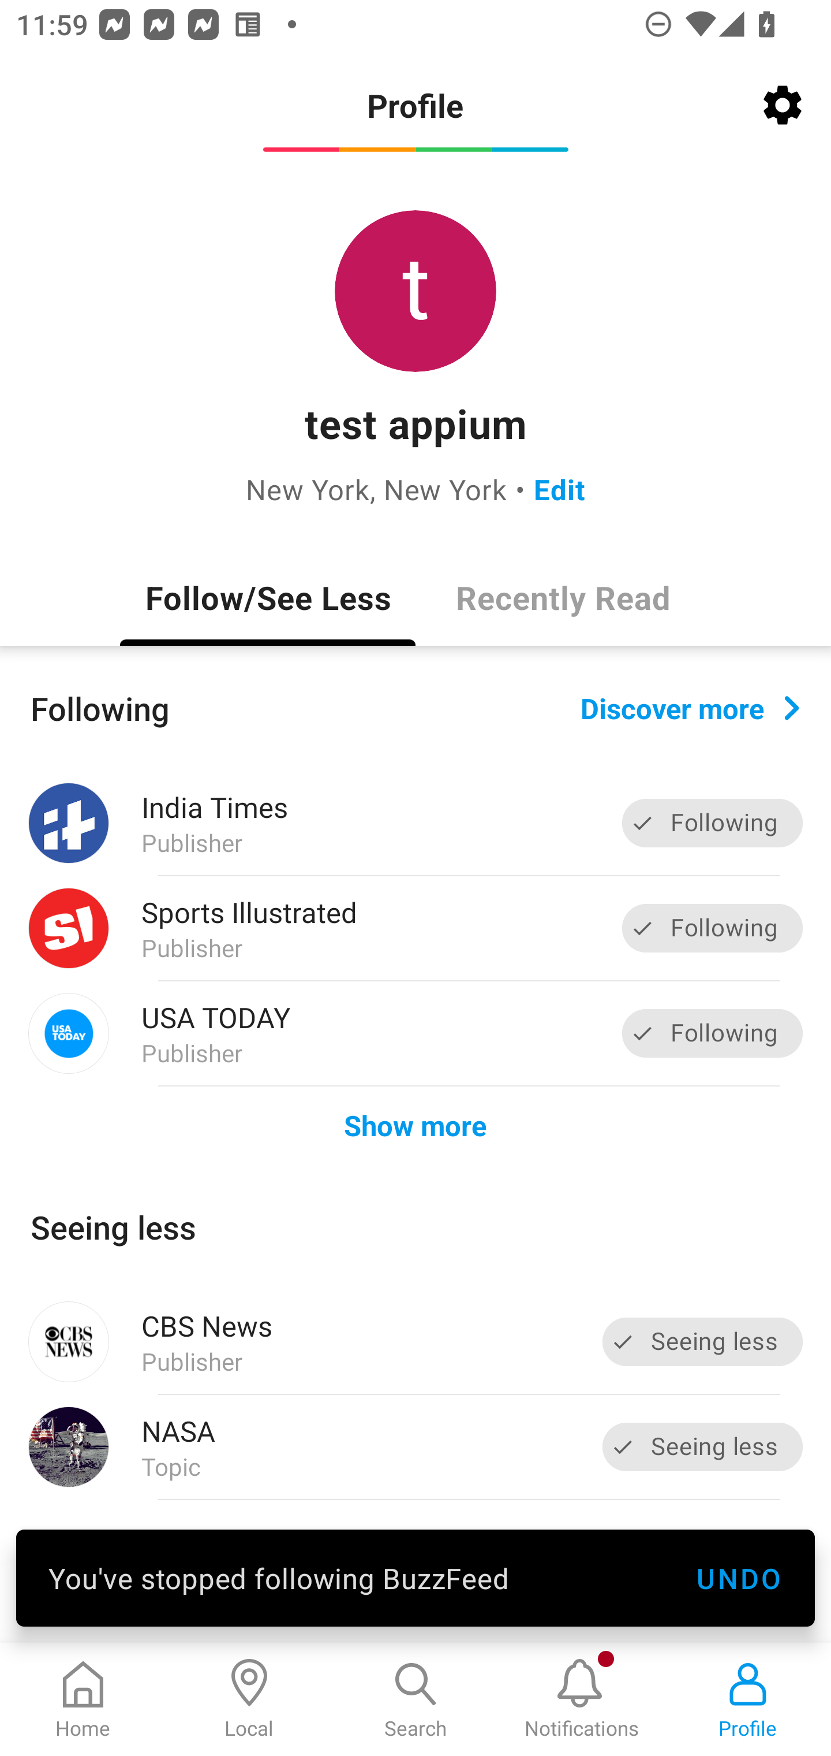 Image resolution: width=831 pixels, height=1756 pixels. What do you see at coordinates (712, 1033) in the screenshot?
I see `Following` at bounding box center [712, 1033].